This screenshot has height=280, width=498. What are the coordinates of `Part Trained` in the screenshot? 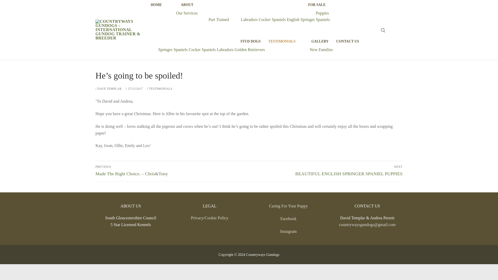 It's located at (251, 41).